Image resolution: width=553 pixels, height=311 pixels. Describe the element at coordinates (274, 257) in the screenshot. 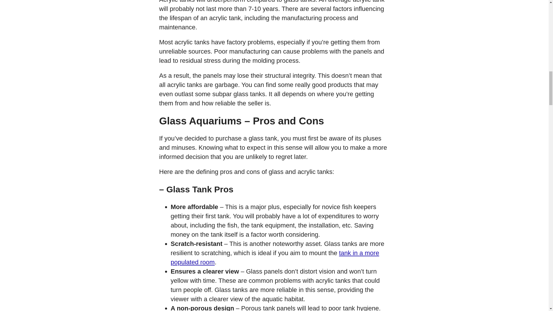

I see `tank in a more populated room` at that location.